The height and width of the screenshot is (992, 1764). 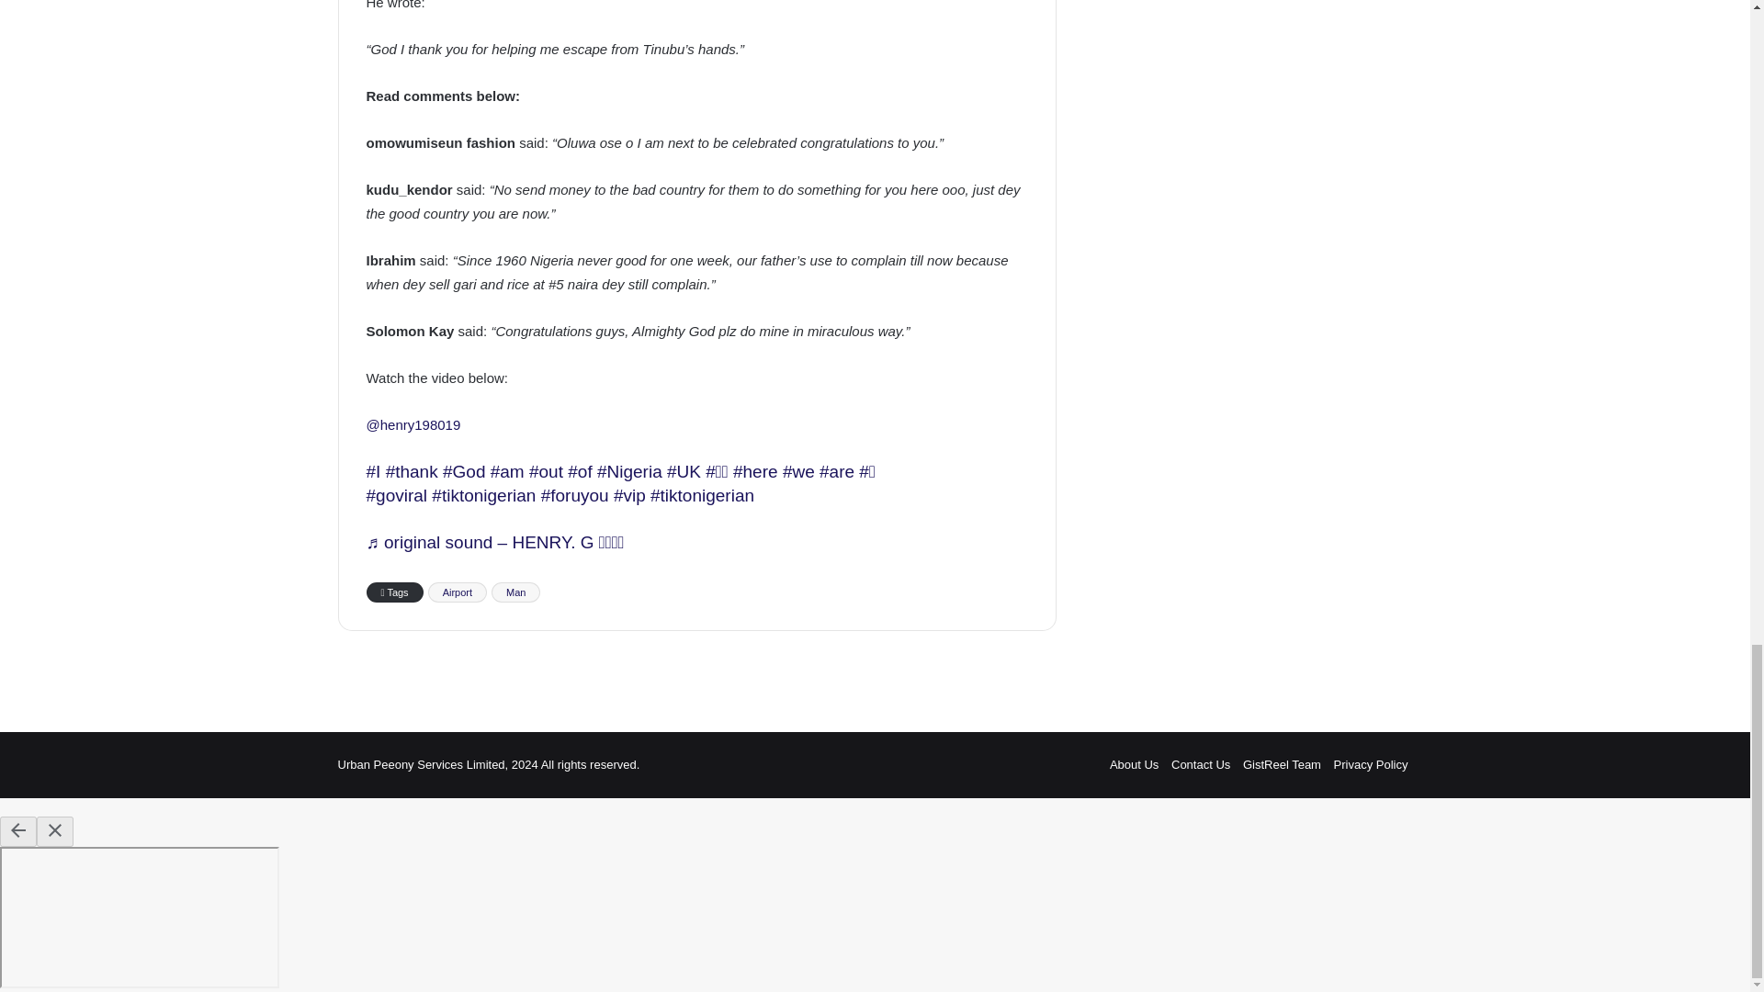 What do you see at coordinates (836, 471) in the screenshot?
I see `are` at bounding box center [836, 471].